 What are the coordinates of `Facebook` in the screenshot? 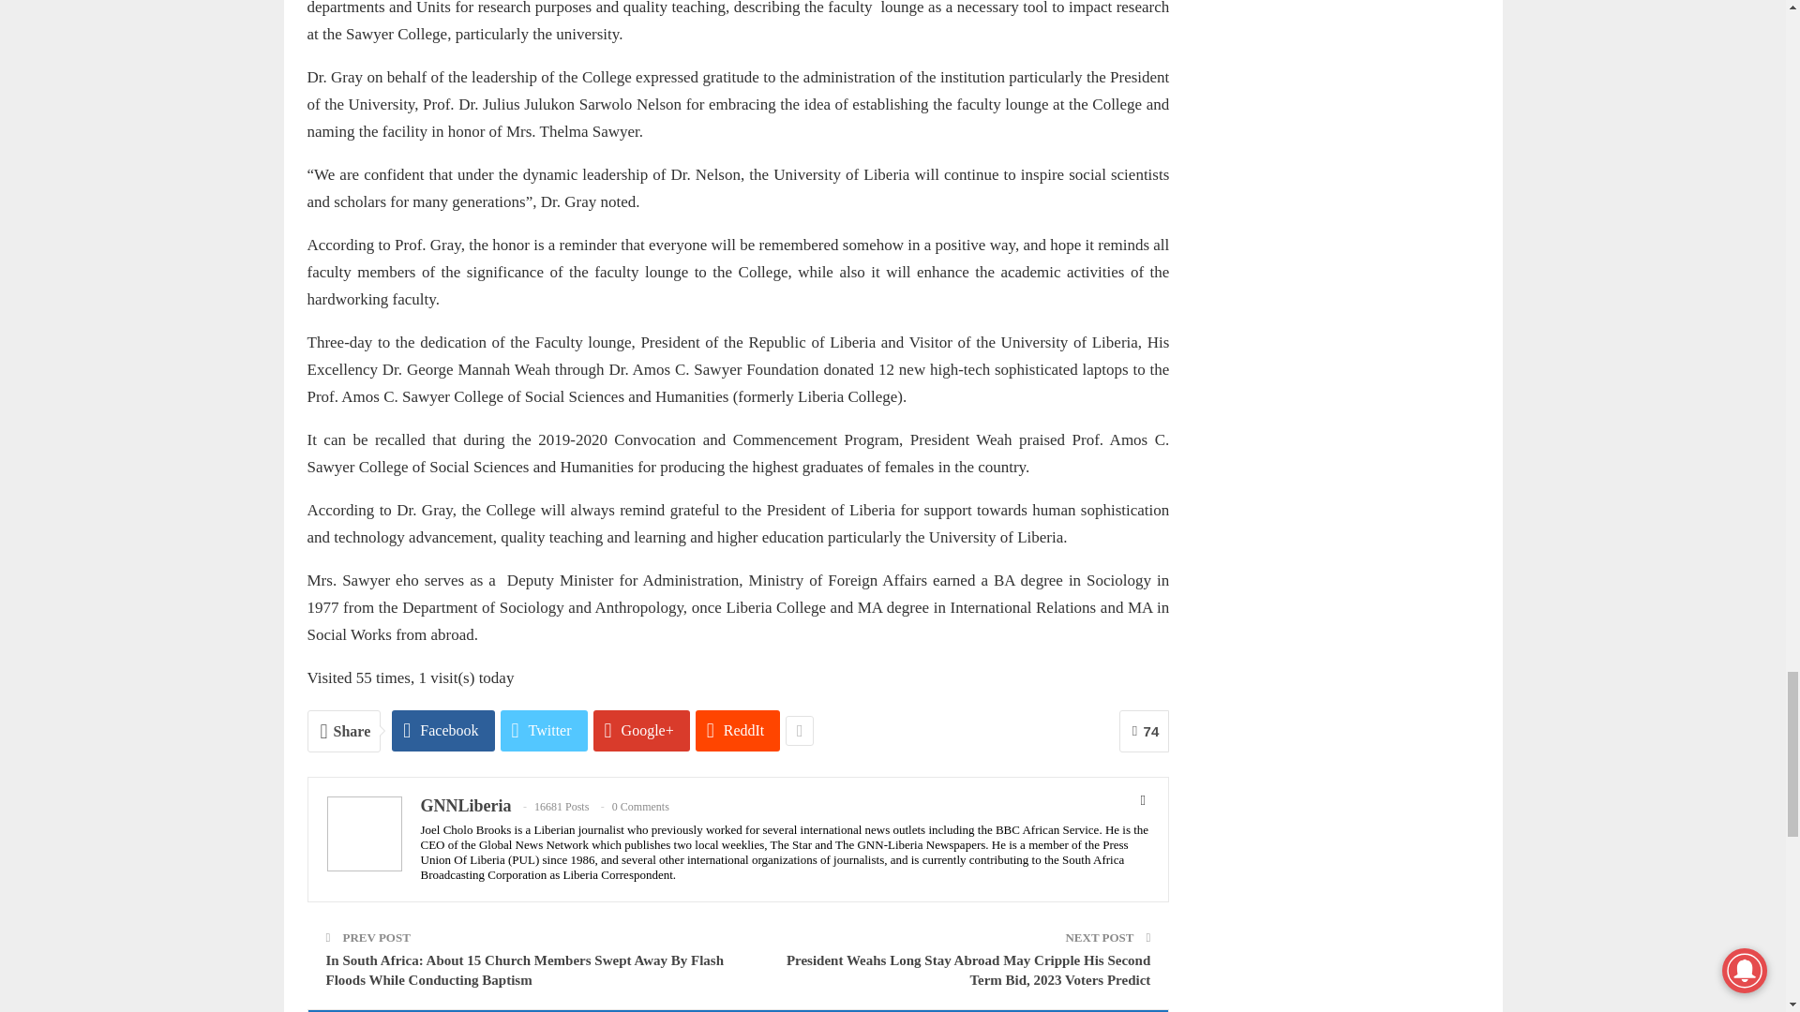 It's located at (442, 731).